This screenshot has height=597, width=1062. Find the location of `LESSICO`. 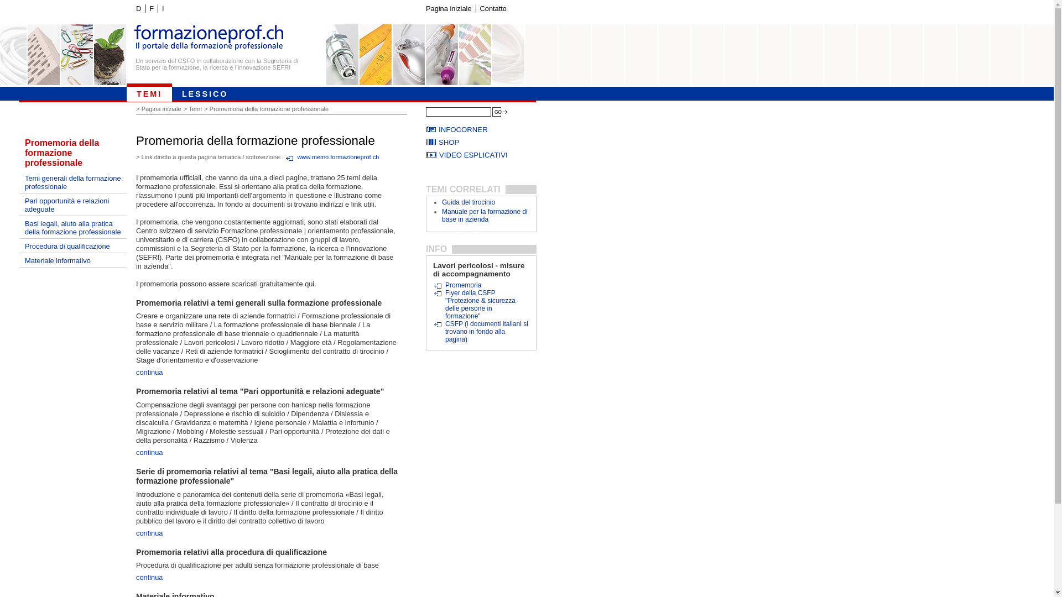

LESSICO is located at coordinates (205, 93).